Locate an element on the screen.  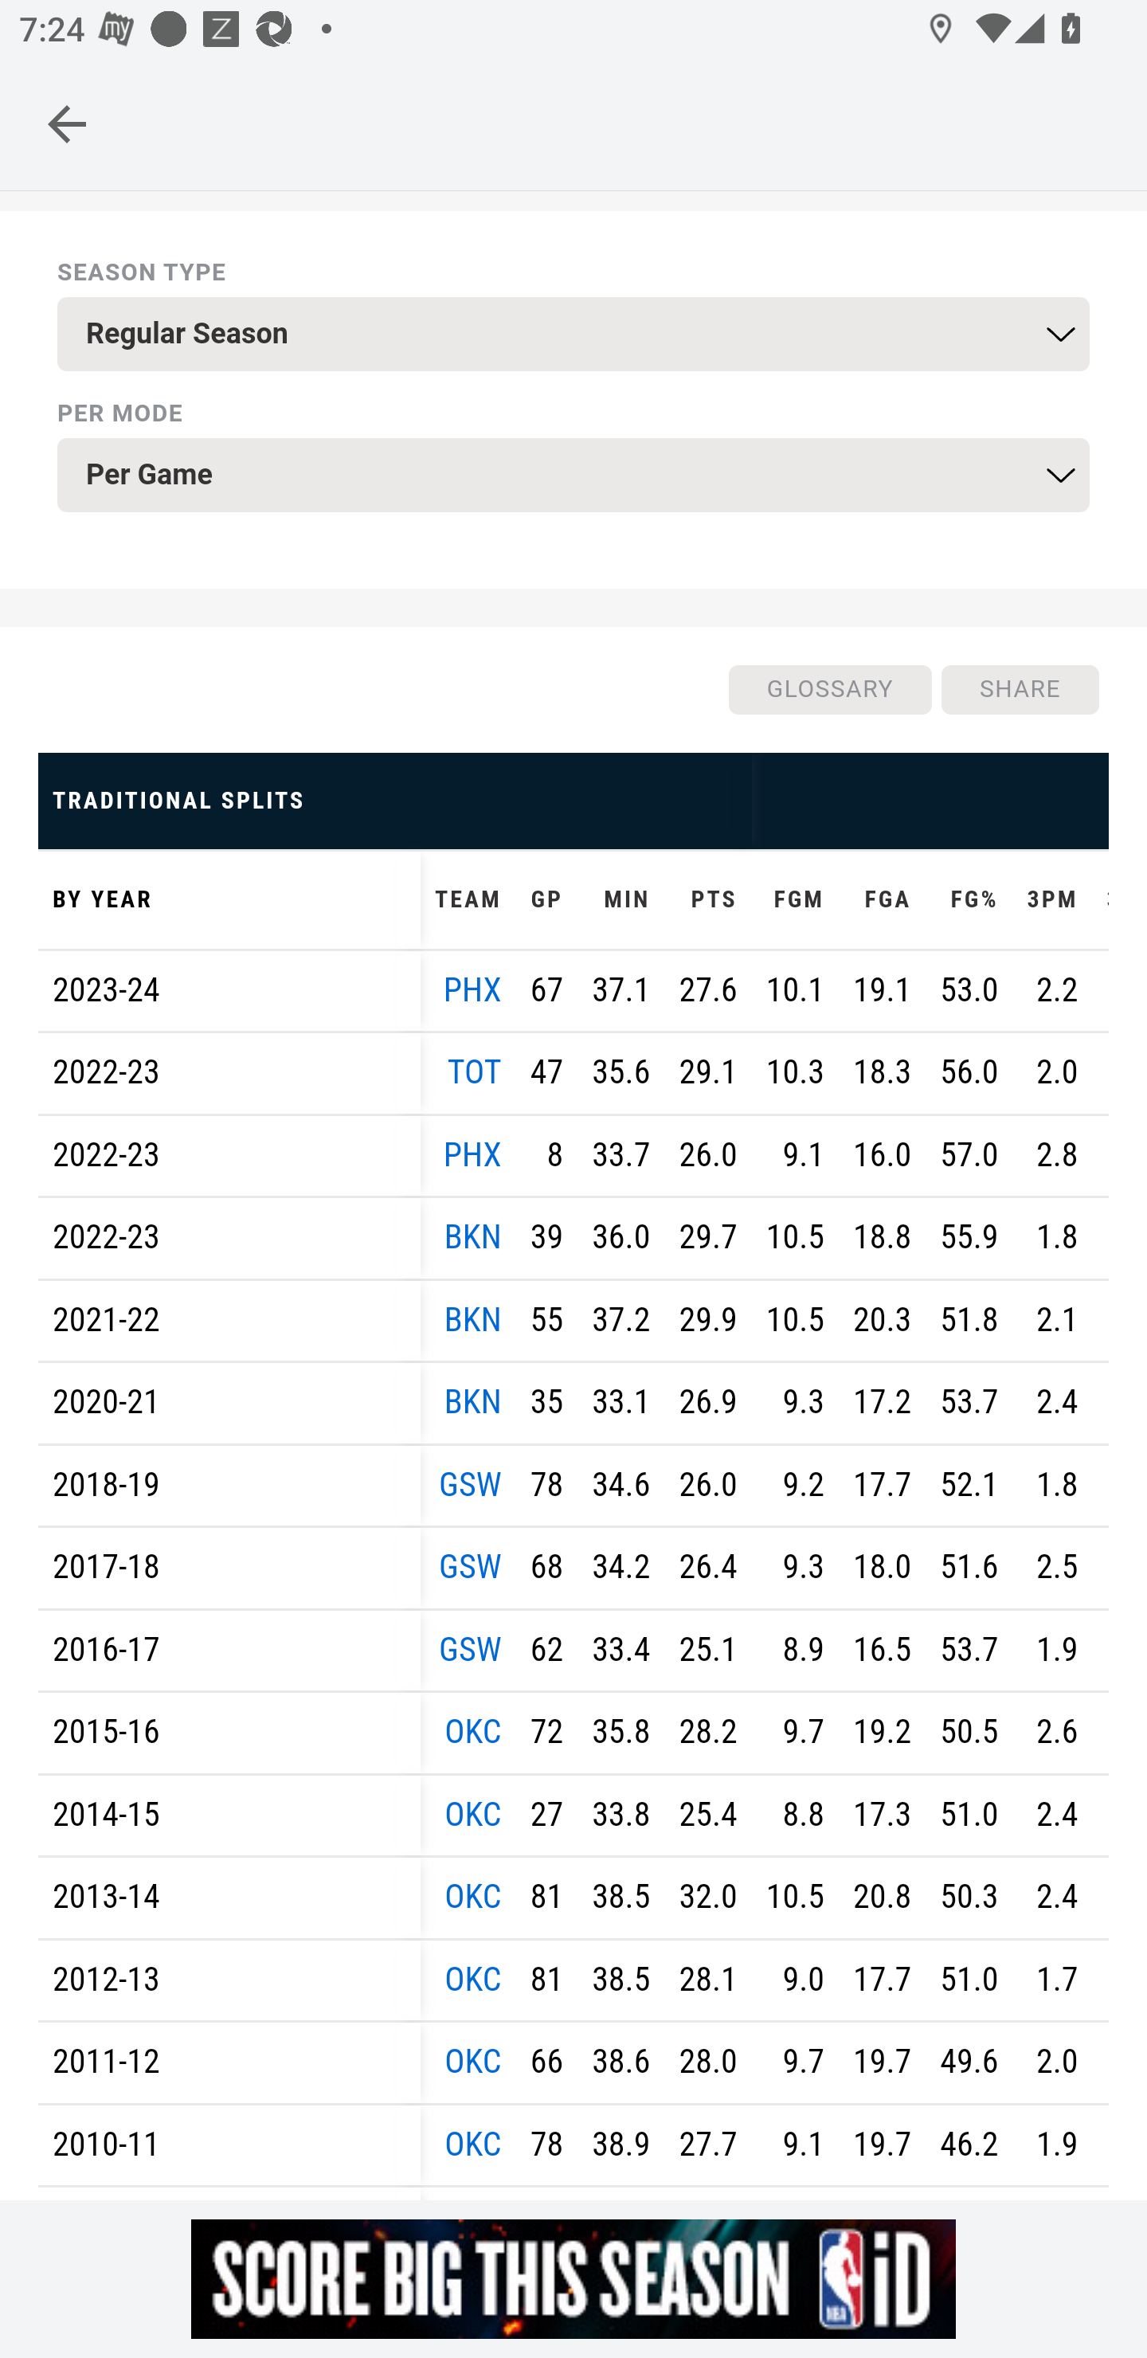
OKC is located at coordinates (473, 1898).